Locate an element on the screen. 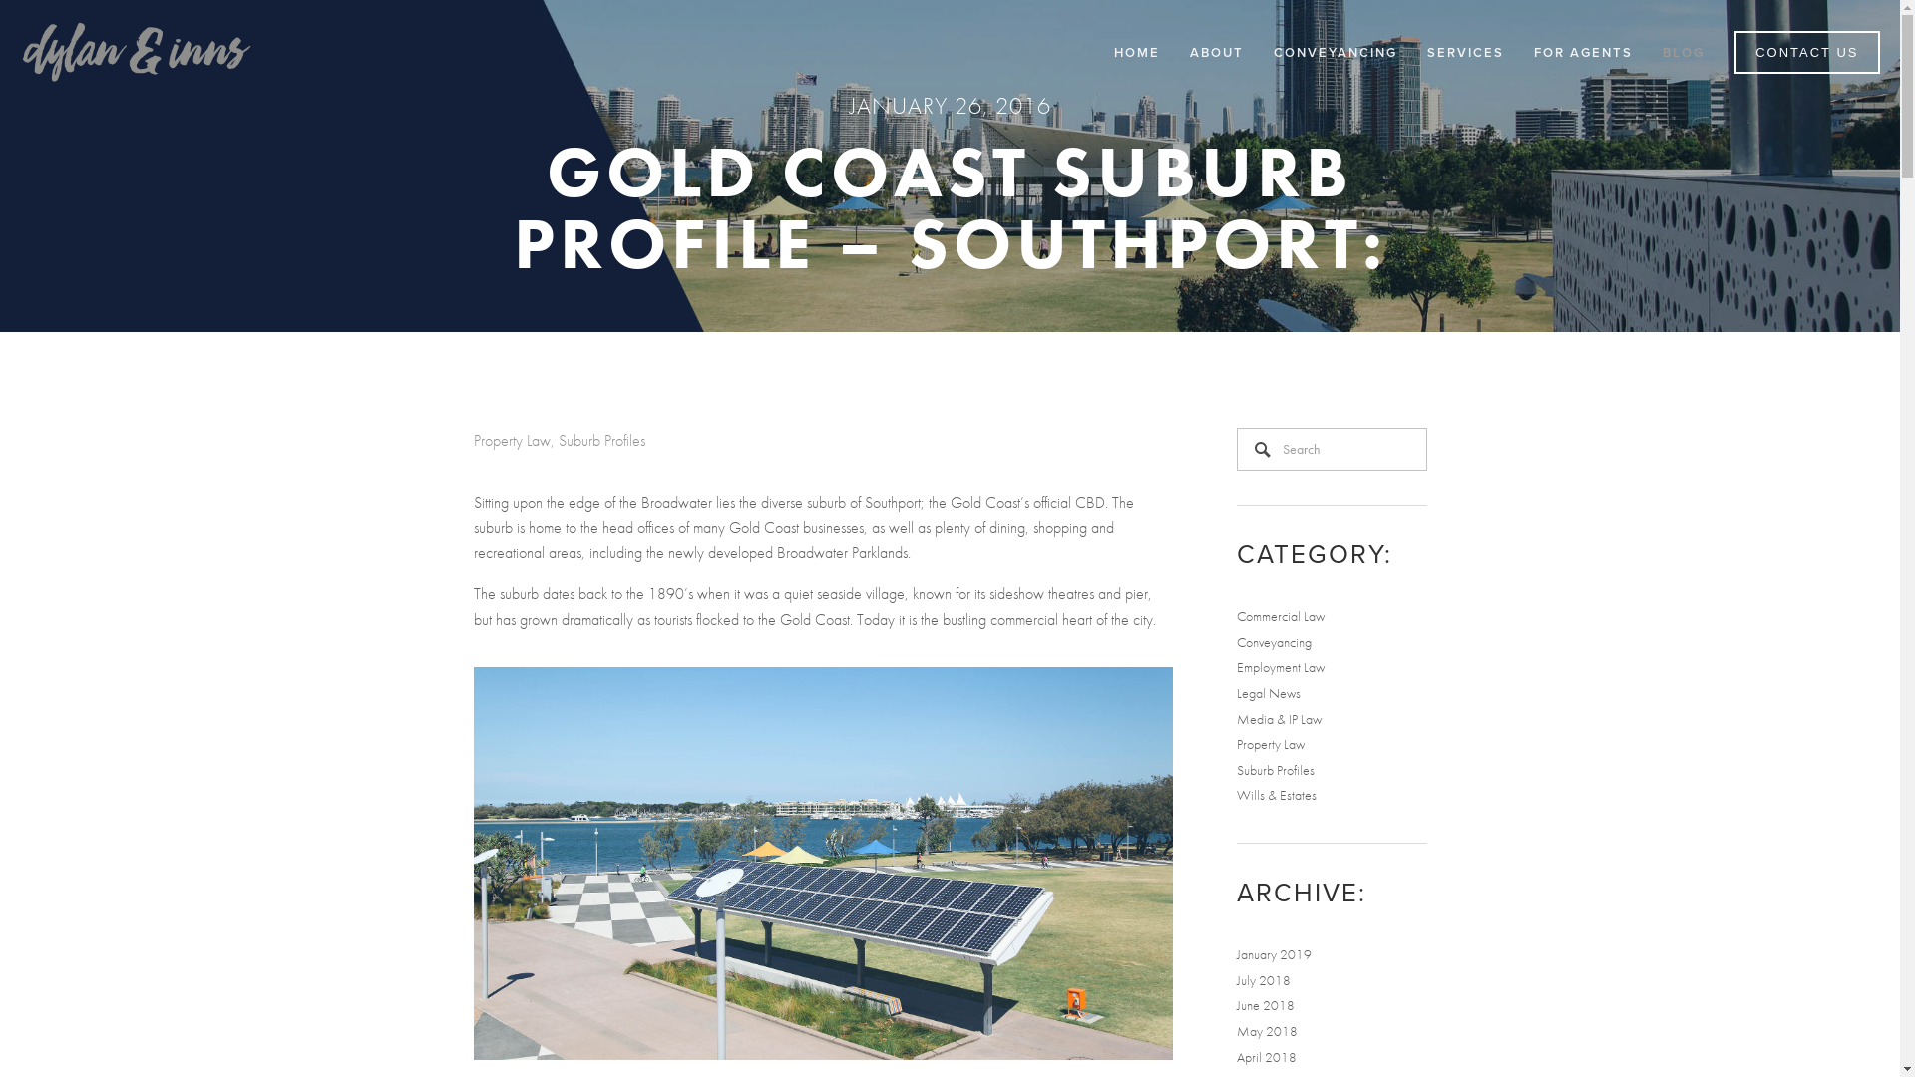 The width and height of the screenshot is (1915, 1077). June 2018 is located at coordinates (1266, 1005).